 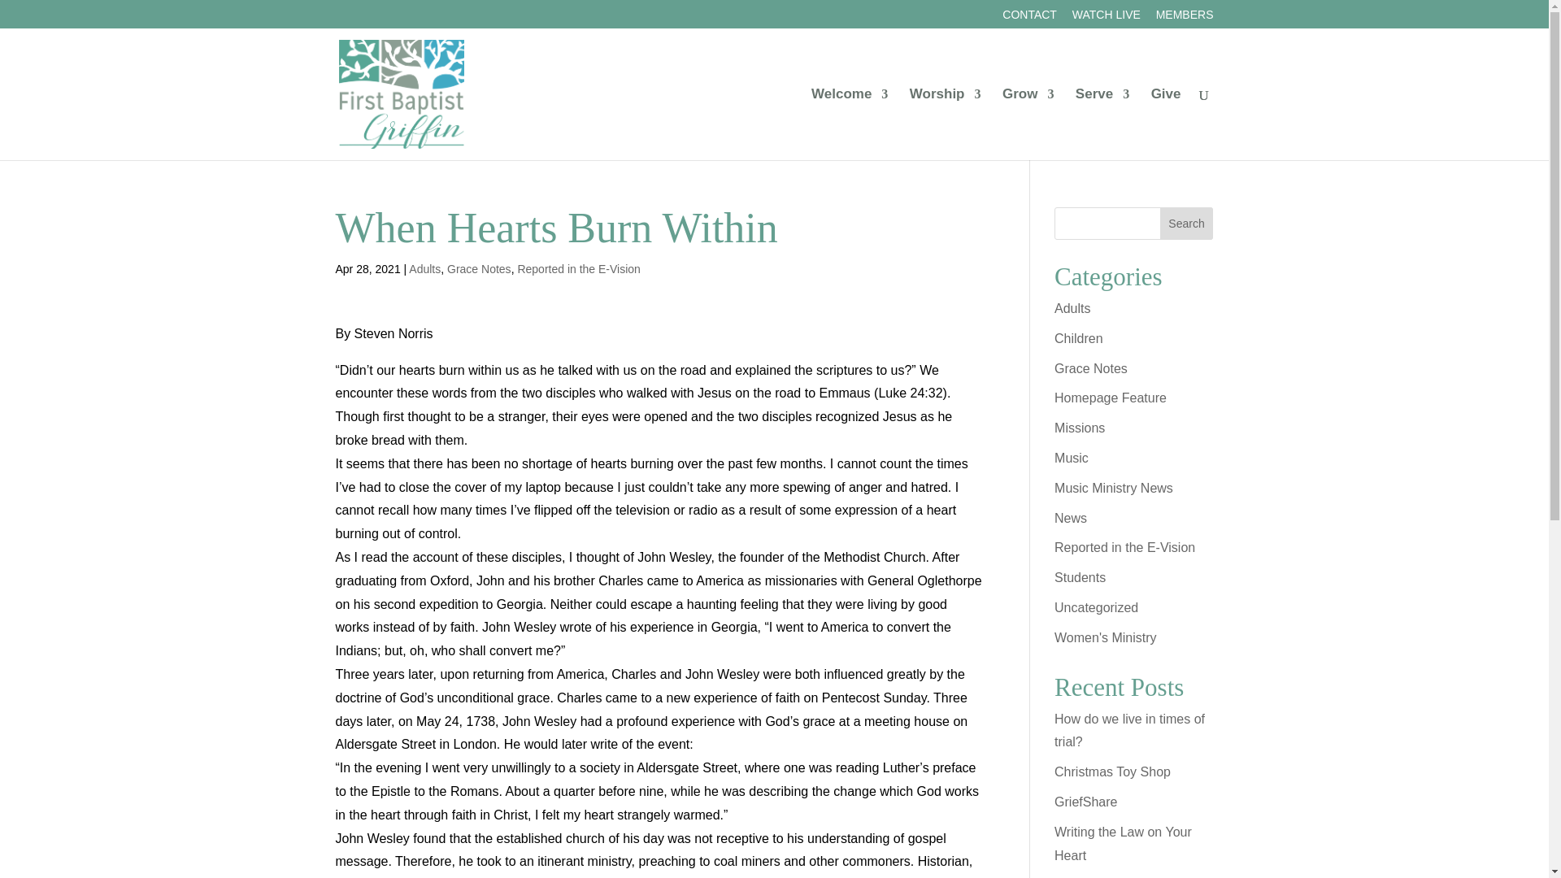 What do you see at coordinates (1107, 18) in the screenshot?
I see `WATCH LIVE` at bounding box center [1107, 18].